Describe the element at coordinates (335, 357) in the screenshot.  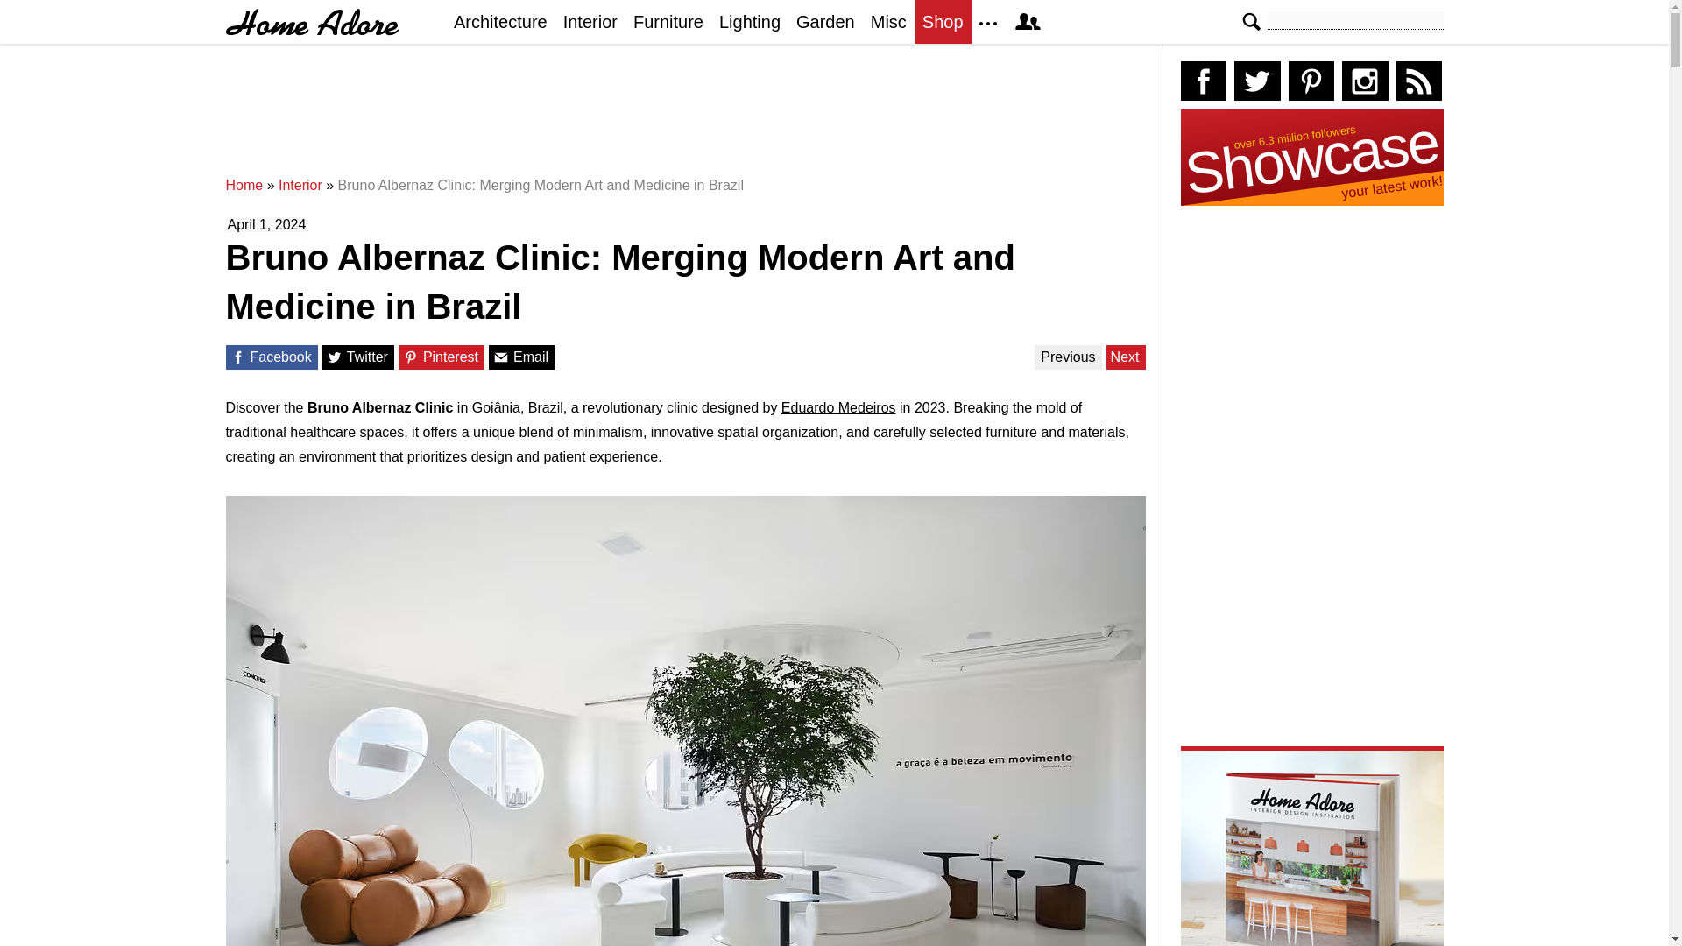
I see `Share on Twitter` at that location.